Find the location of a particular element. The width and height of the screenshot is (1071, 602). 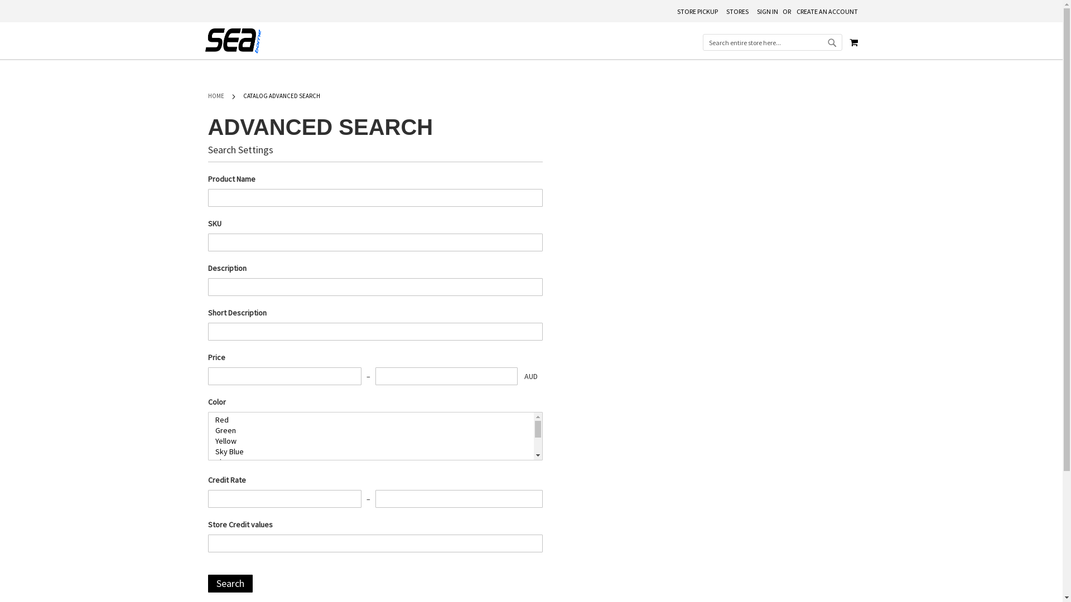

Product Name is located at coordinates (375, 198).